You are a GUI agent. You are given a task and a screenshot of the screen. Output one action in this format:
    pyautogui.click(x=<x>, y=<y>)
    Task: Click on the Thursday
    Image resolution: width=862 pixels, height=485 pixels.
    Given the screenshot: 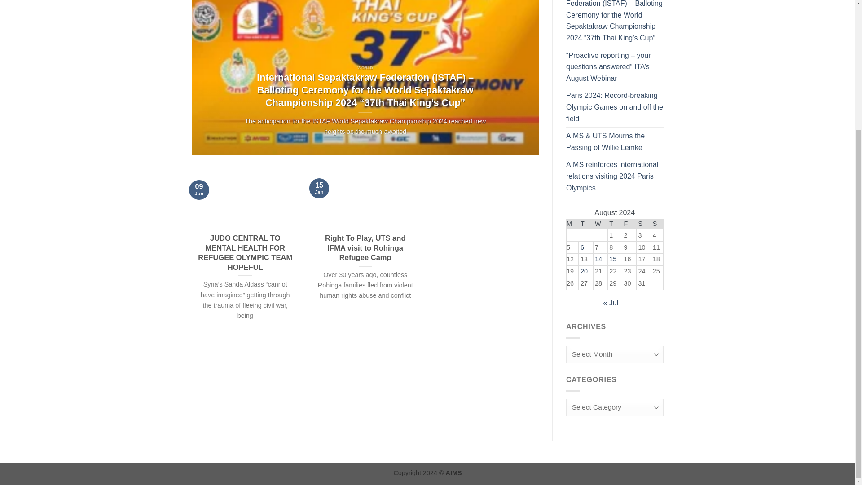 What is the action you would take?
    pyautogui.click(x=614, y=224)
    